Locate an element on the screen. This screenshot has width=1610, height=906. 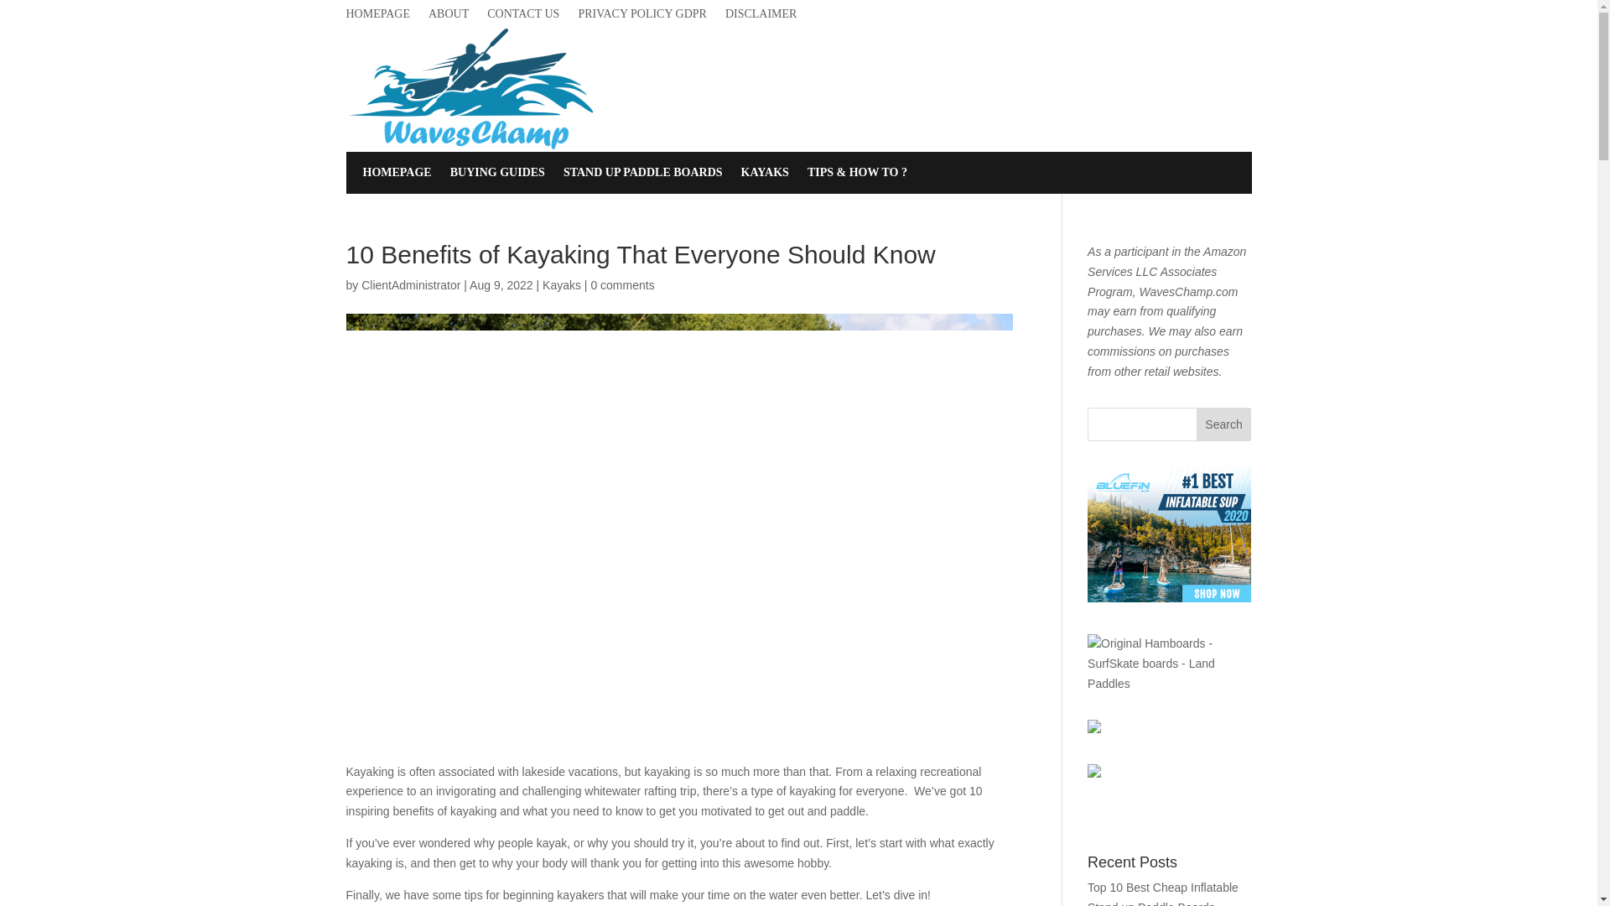
waveschamp-logo2 is located at coordinates (471, 90).